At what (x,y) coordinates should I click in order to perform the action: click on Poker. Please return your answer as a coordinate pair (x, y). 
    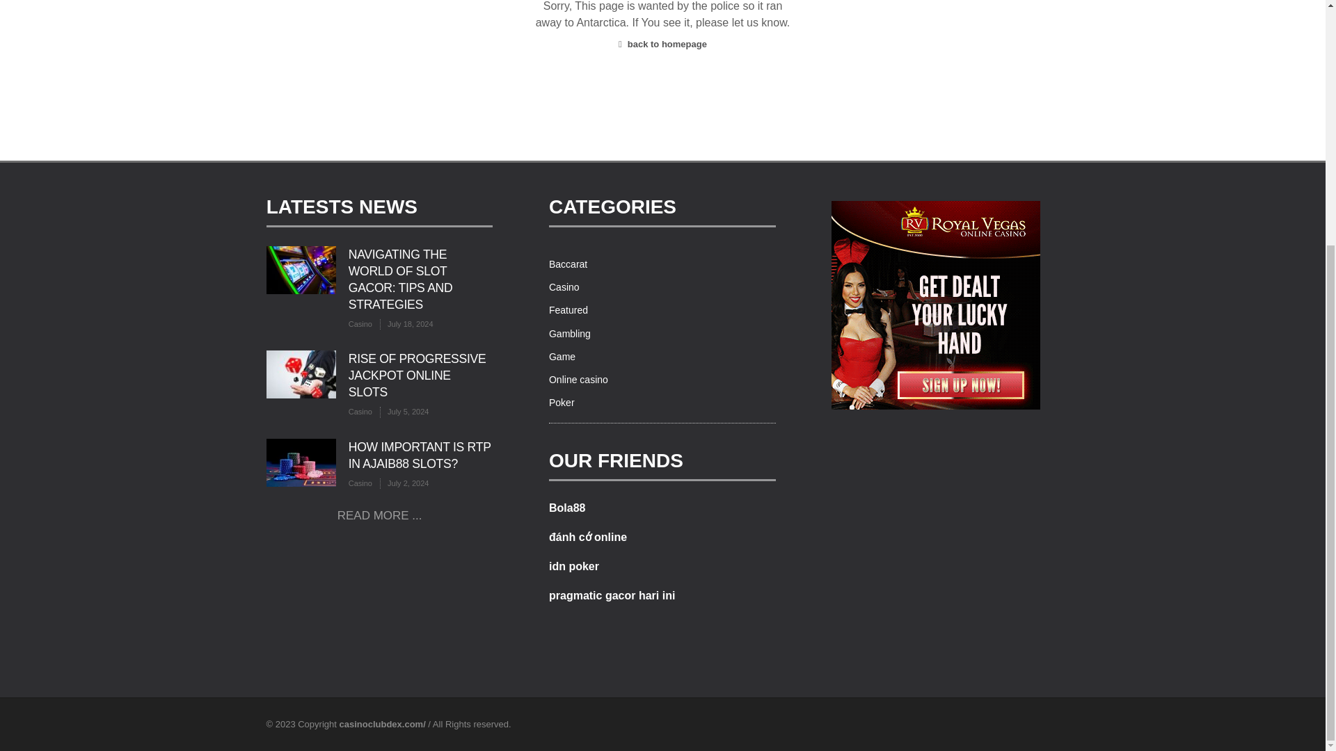
    Looking at the image, I should click on (562, 403).